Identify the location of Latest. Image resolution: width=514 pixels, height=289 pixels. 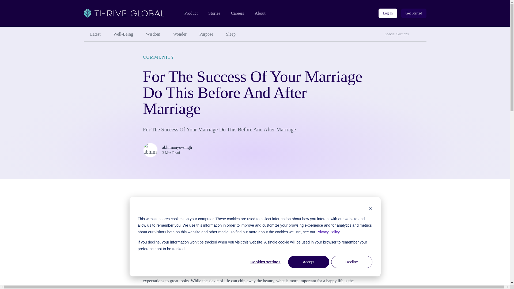
(95, 34).